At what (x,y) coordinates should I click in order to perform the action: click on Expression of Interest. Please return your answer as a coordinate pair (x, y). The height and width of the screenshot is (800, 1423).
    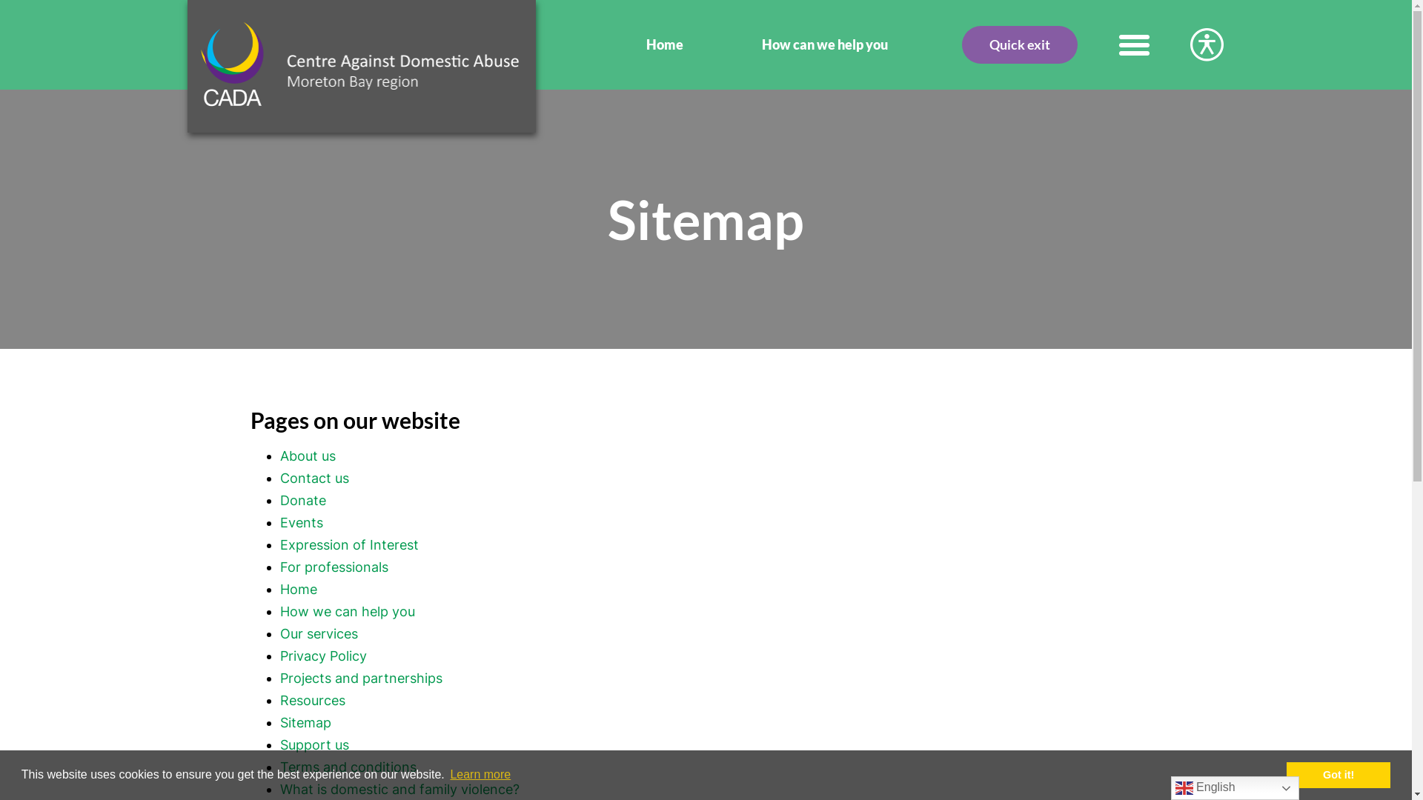
    Looking at the image, I should click on (350, 545).